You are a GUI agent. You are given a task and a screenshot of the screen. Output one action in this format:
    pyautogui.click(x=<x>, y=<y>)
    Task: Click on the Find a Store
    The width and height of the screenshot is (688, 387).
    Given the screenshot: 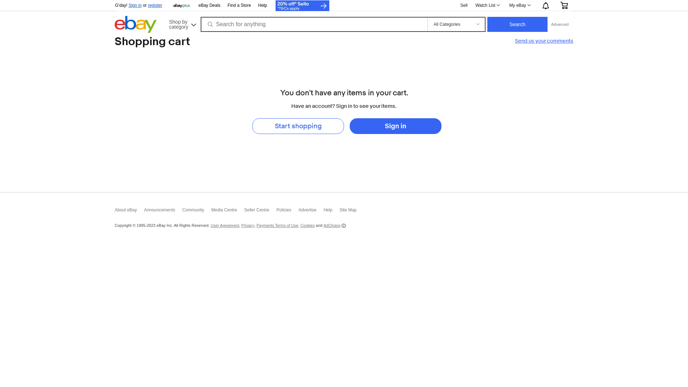 What is the action you would take?
    pyautogui.click(x=239, y=6)
    